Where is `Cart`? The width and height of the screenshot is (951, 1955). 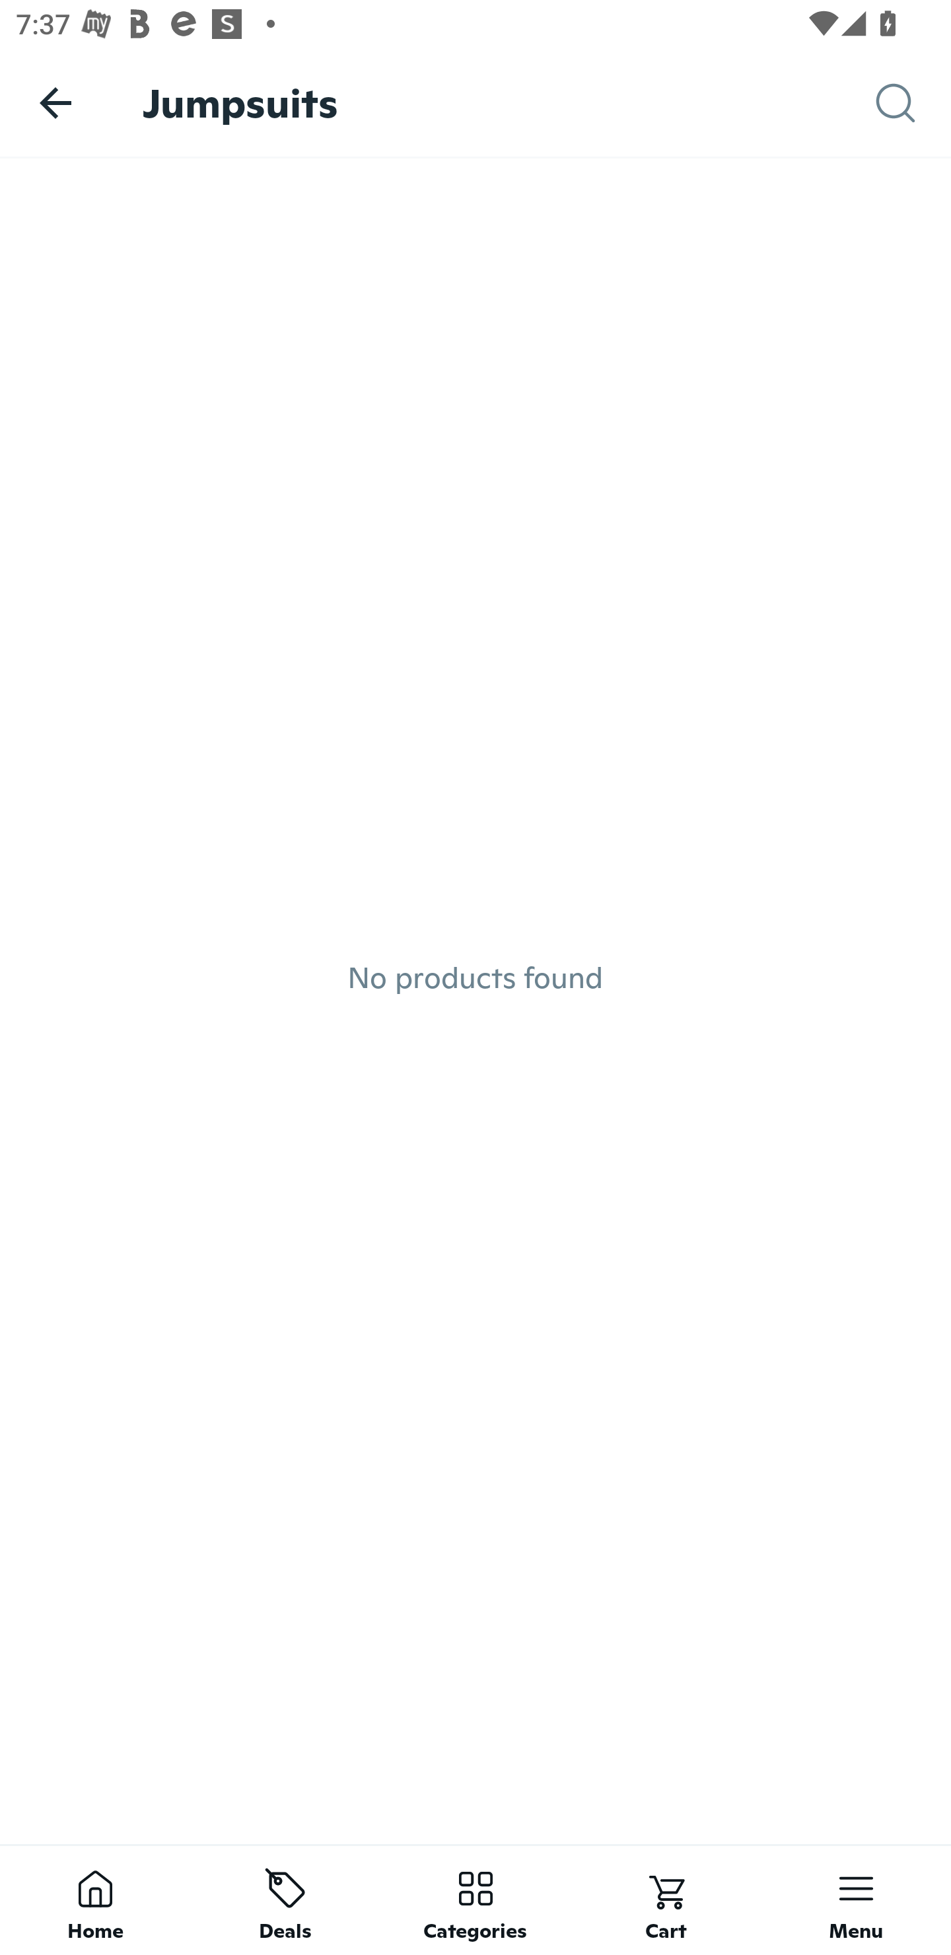
Cart is located at coordinates (666, 1900).